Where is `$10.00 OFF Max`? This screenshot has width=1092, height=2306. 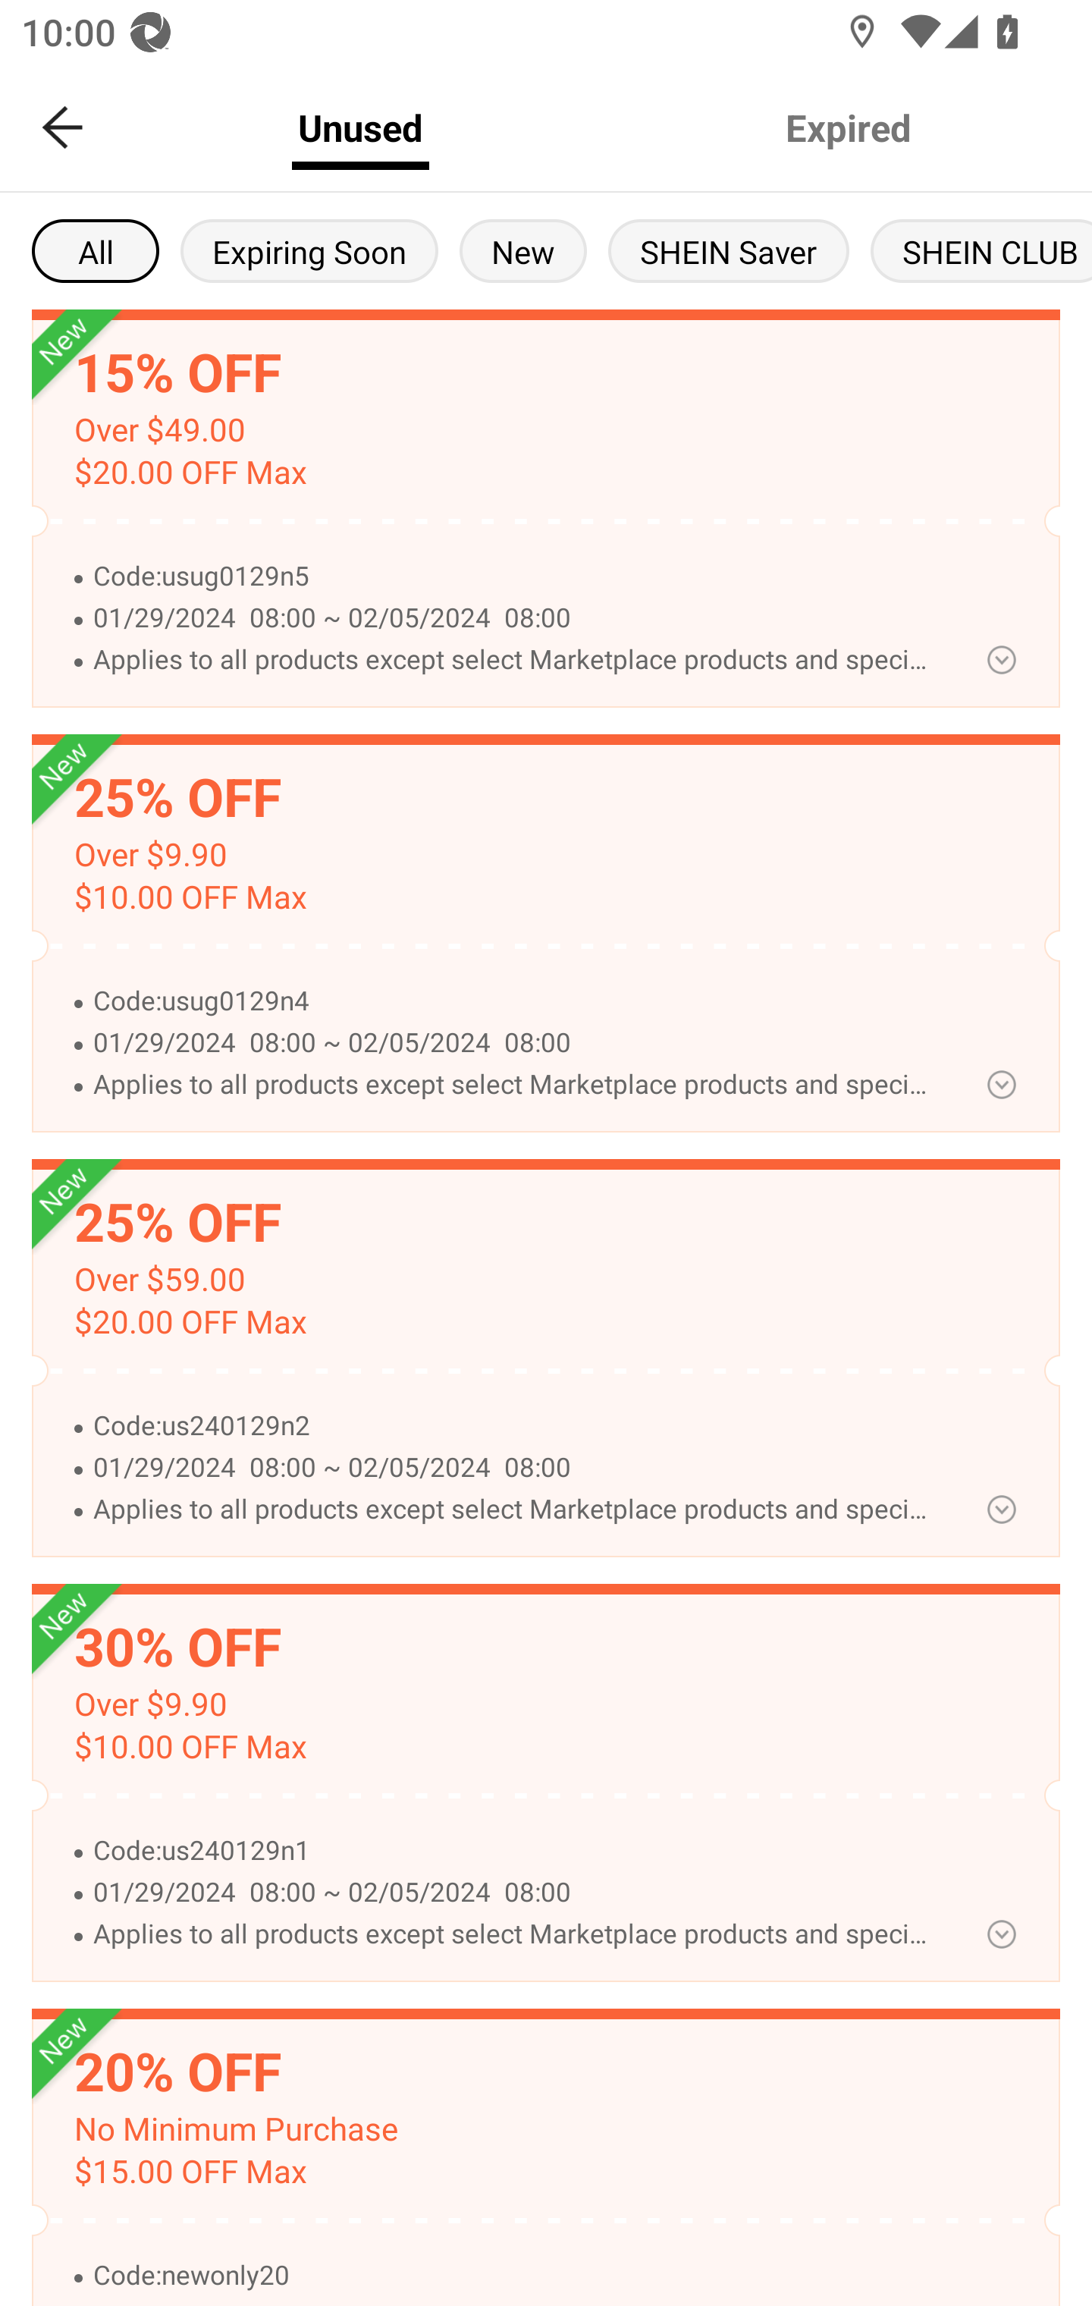 $10.00 OFF Max is located at coordinates (190, 897).